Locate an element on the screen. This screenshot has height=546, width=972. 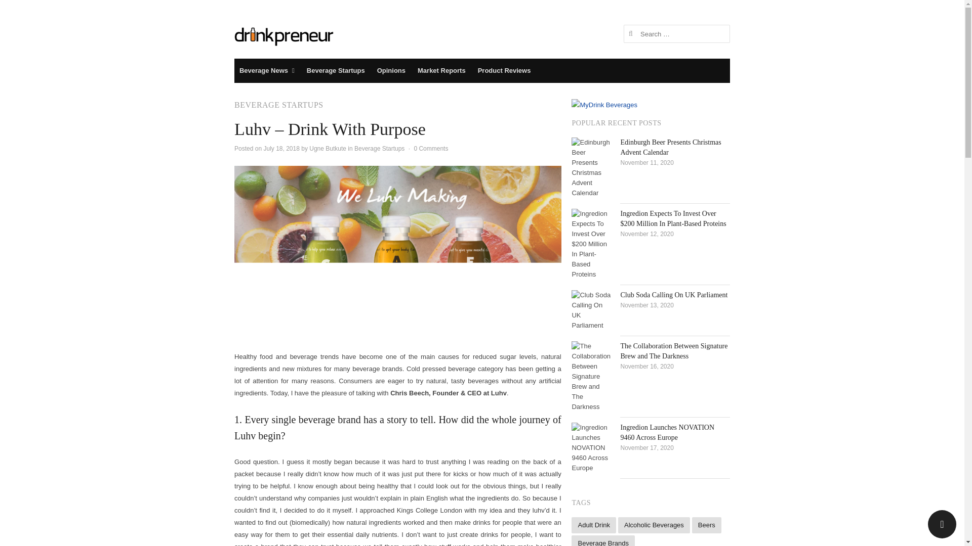
Beverage Startups is located at coordinates (379, 149).